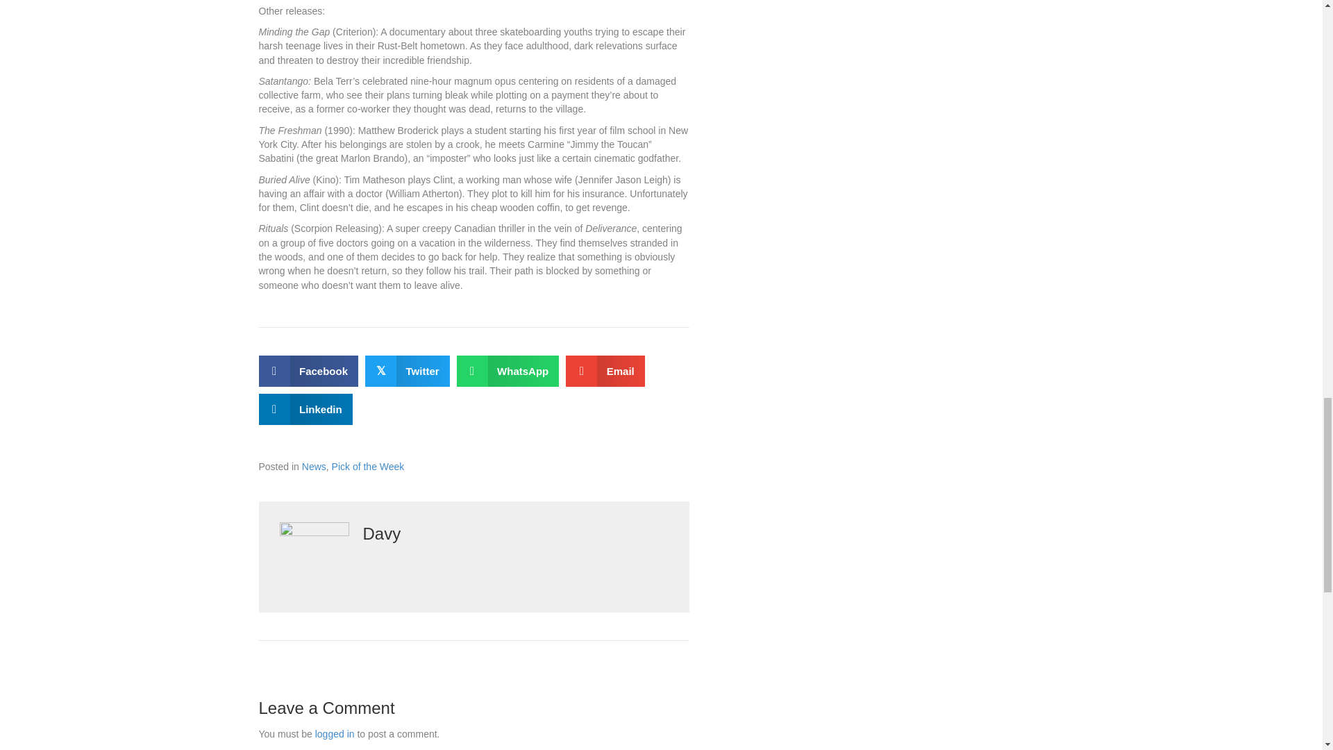 This screenshot has height=750, width=1333. What do you see at coordinates (368, 467) in the screenshot?
I see `Pick of the Week` at bounding box center [368, 467].